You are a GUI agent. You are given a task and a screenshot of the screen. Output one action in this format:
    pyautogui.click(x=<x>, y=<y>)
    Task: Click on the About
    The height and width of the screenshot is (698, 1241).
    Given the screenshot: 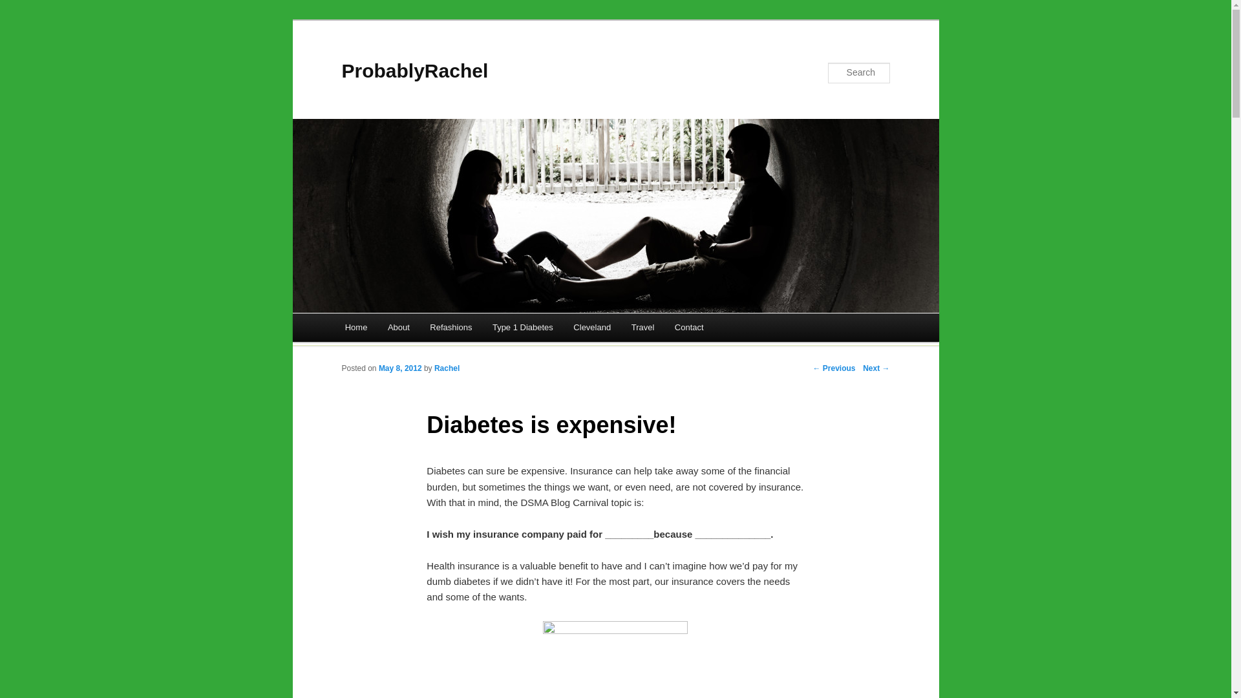 What is the action you would take?
    pyautogui.click(x=398, y=327)
    